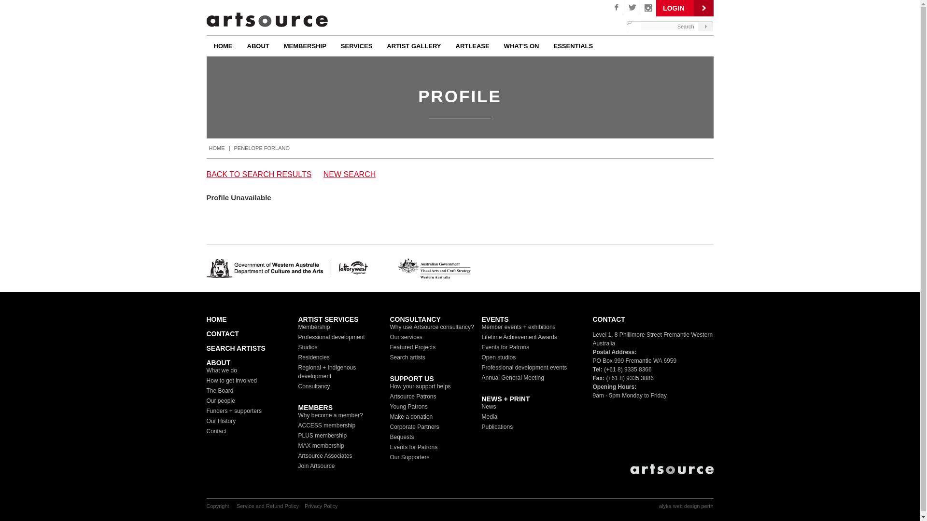 The width and height of the screenshot is (927, 521). I want to click on ABOUT, so click(219, 363).